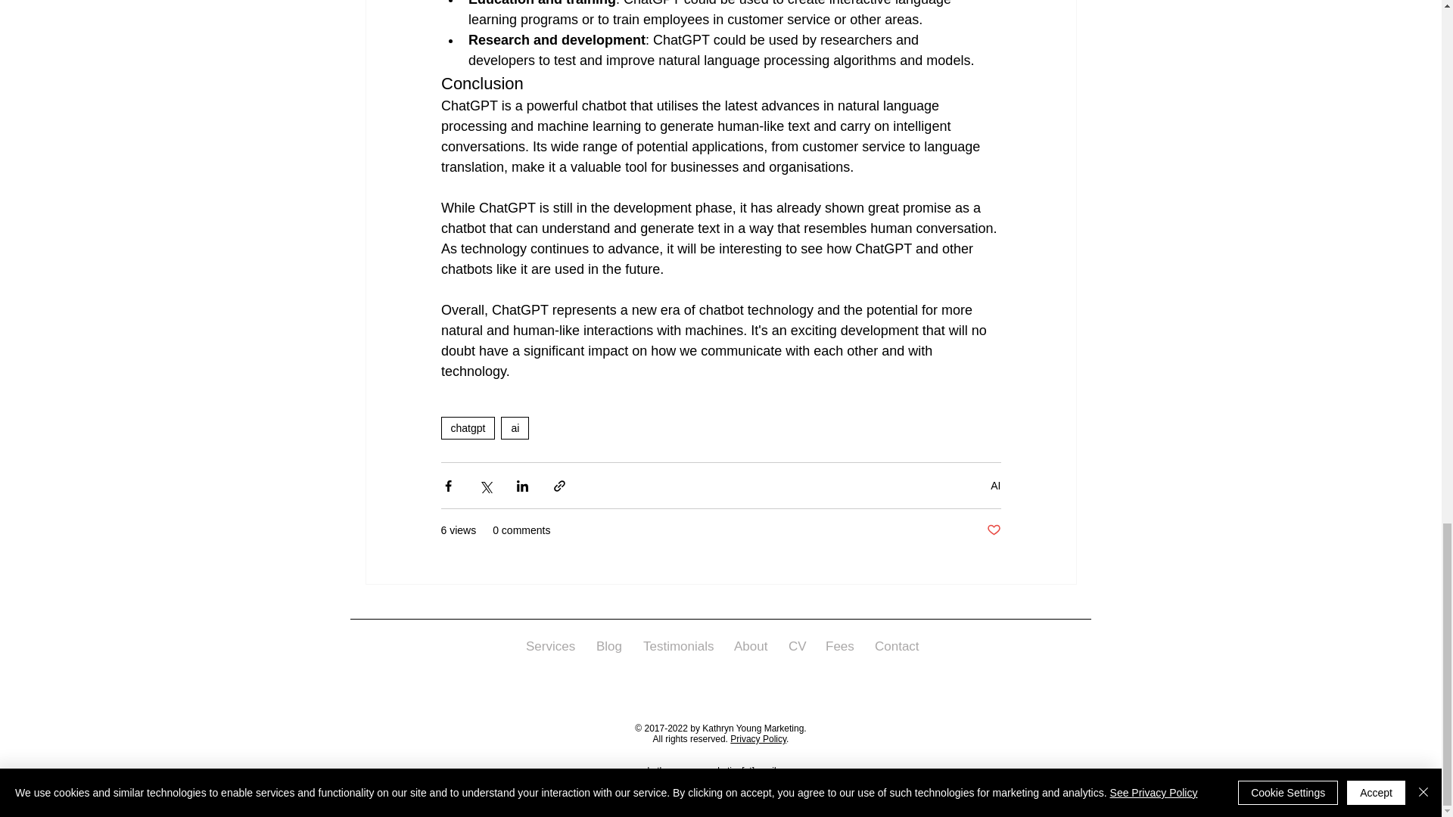 Image resolution: width=1453 pixels, height=817 pixels. I want to click on Contact, so click(895, 647).